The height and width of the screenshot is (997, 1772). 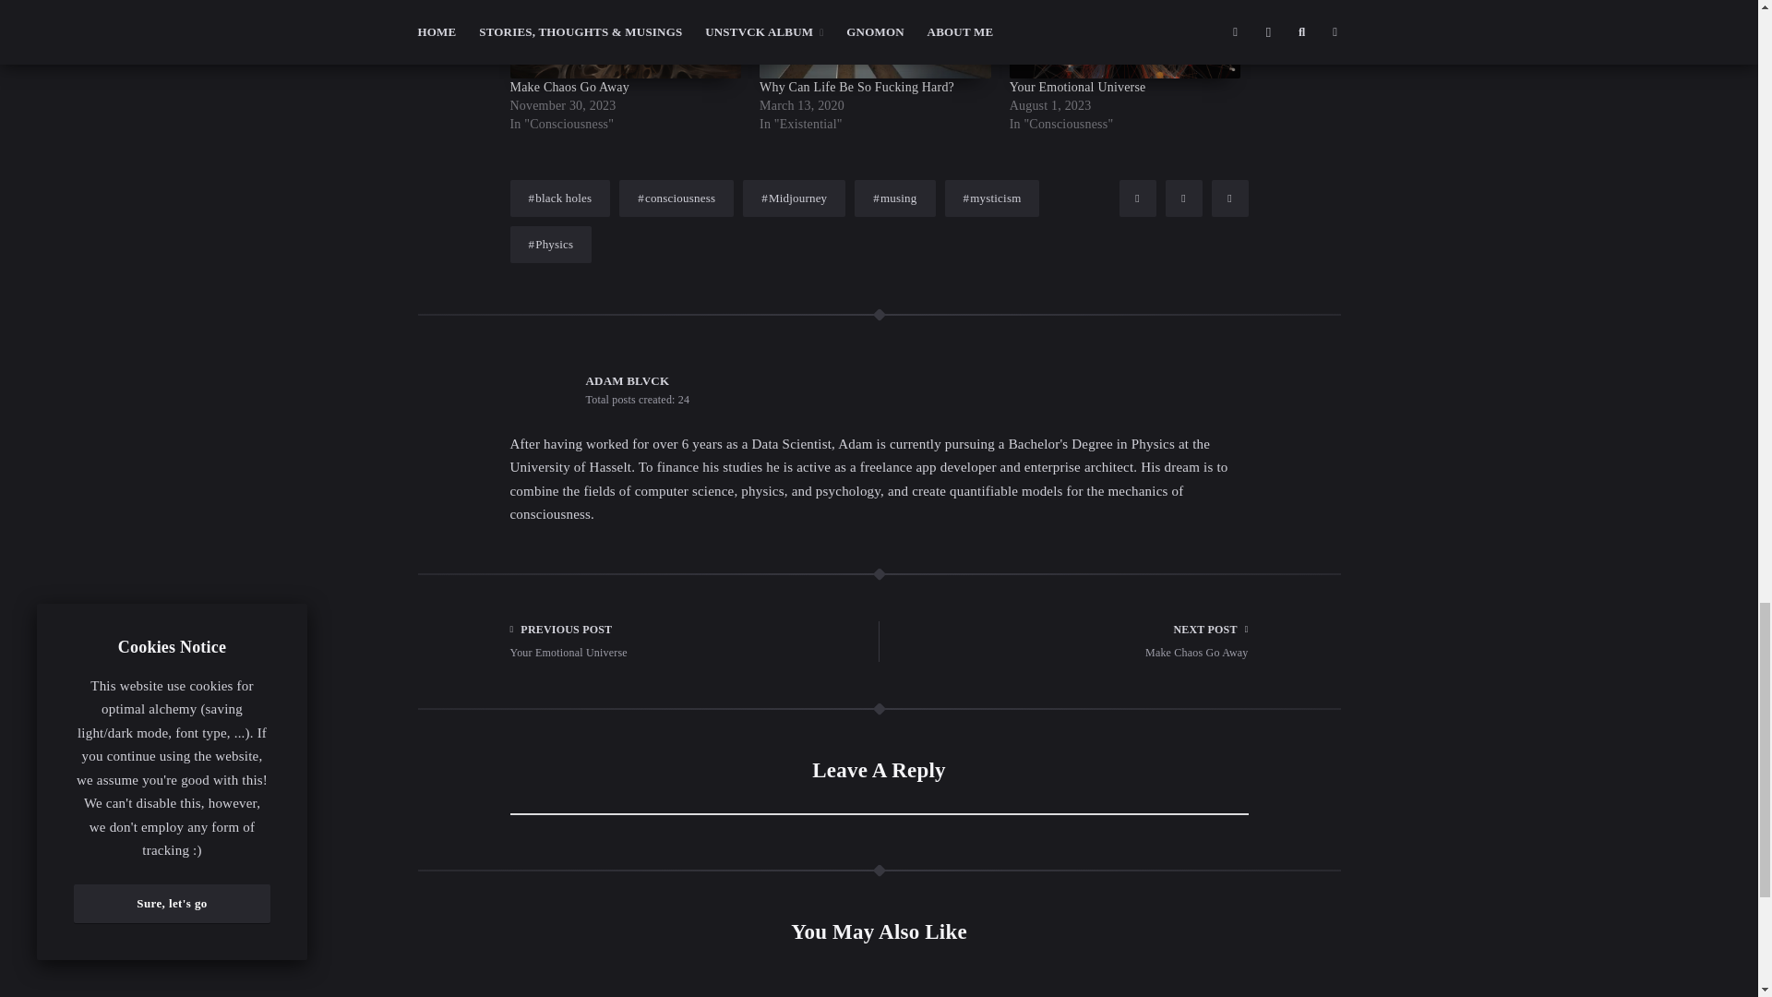 I want to click on Why Can Life Be So Fucking Hard?, so click(x=856, y=87).